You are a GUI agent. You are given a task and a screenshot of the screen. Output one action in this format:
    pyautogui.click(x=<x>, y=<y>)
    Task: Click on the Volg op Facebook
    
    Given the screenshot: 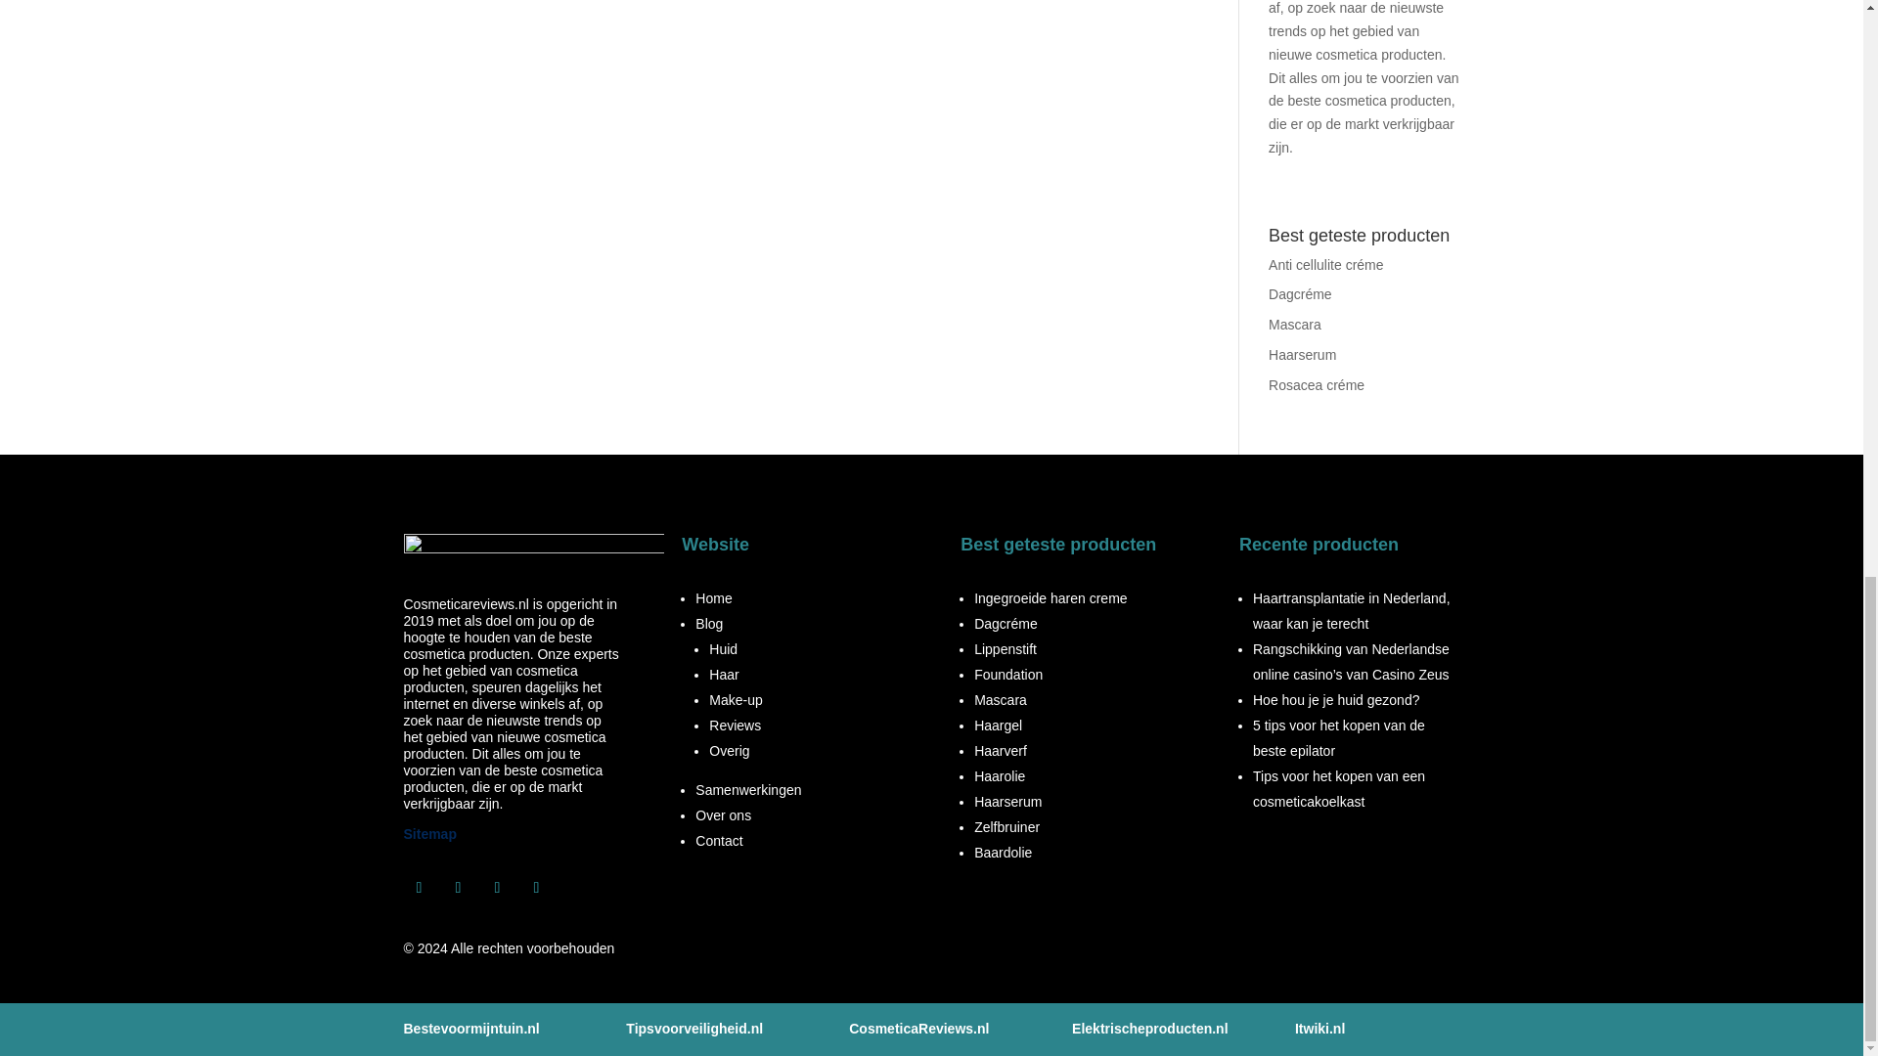 What is the action you would take?
    pyautogui.click(x=419, y=888)
    